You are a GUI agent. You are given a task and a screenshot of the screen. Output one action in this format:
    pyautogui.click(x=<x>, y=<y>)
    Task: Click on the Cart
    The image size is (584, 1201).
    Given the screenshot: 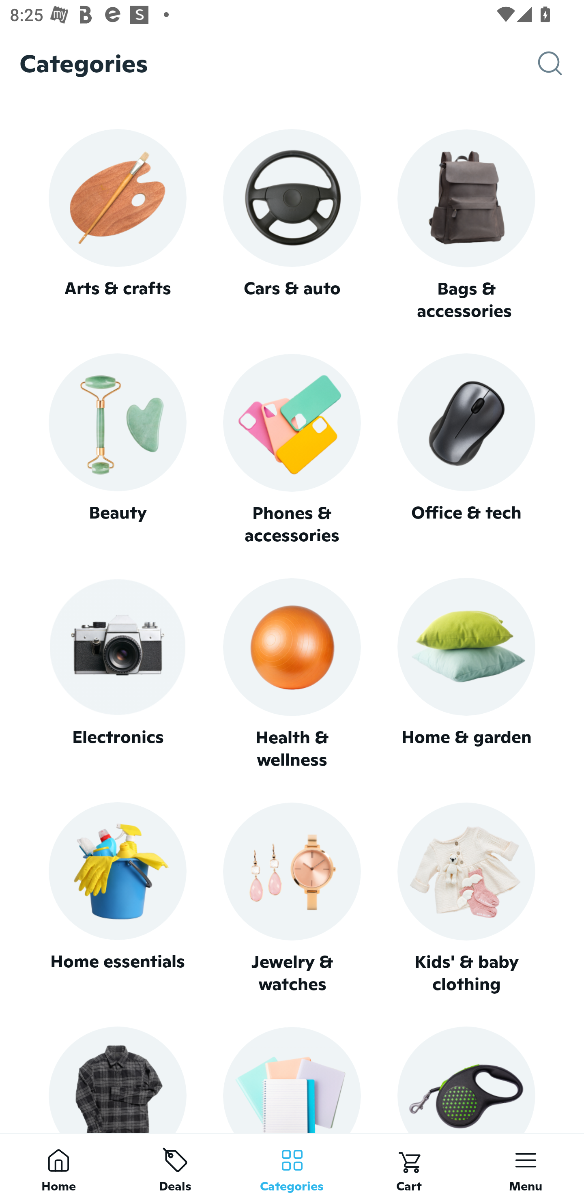 What is the action you would take?
    pyautogui.click(x=409, y=1167)
    